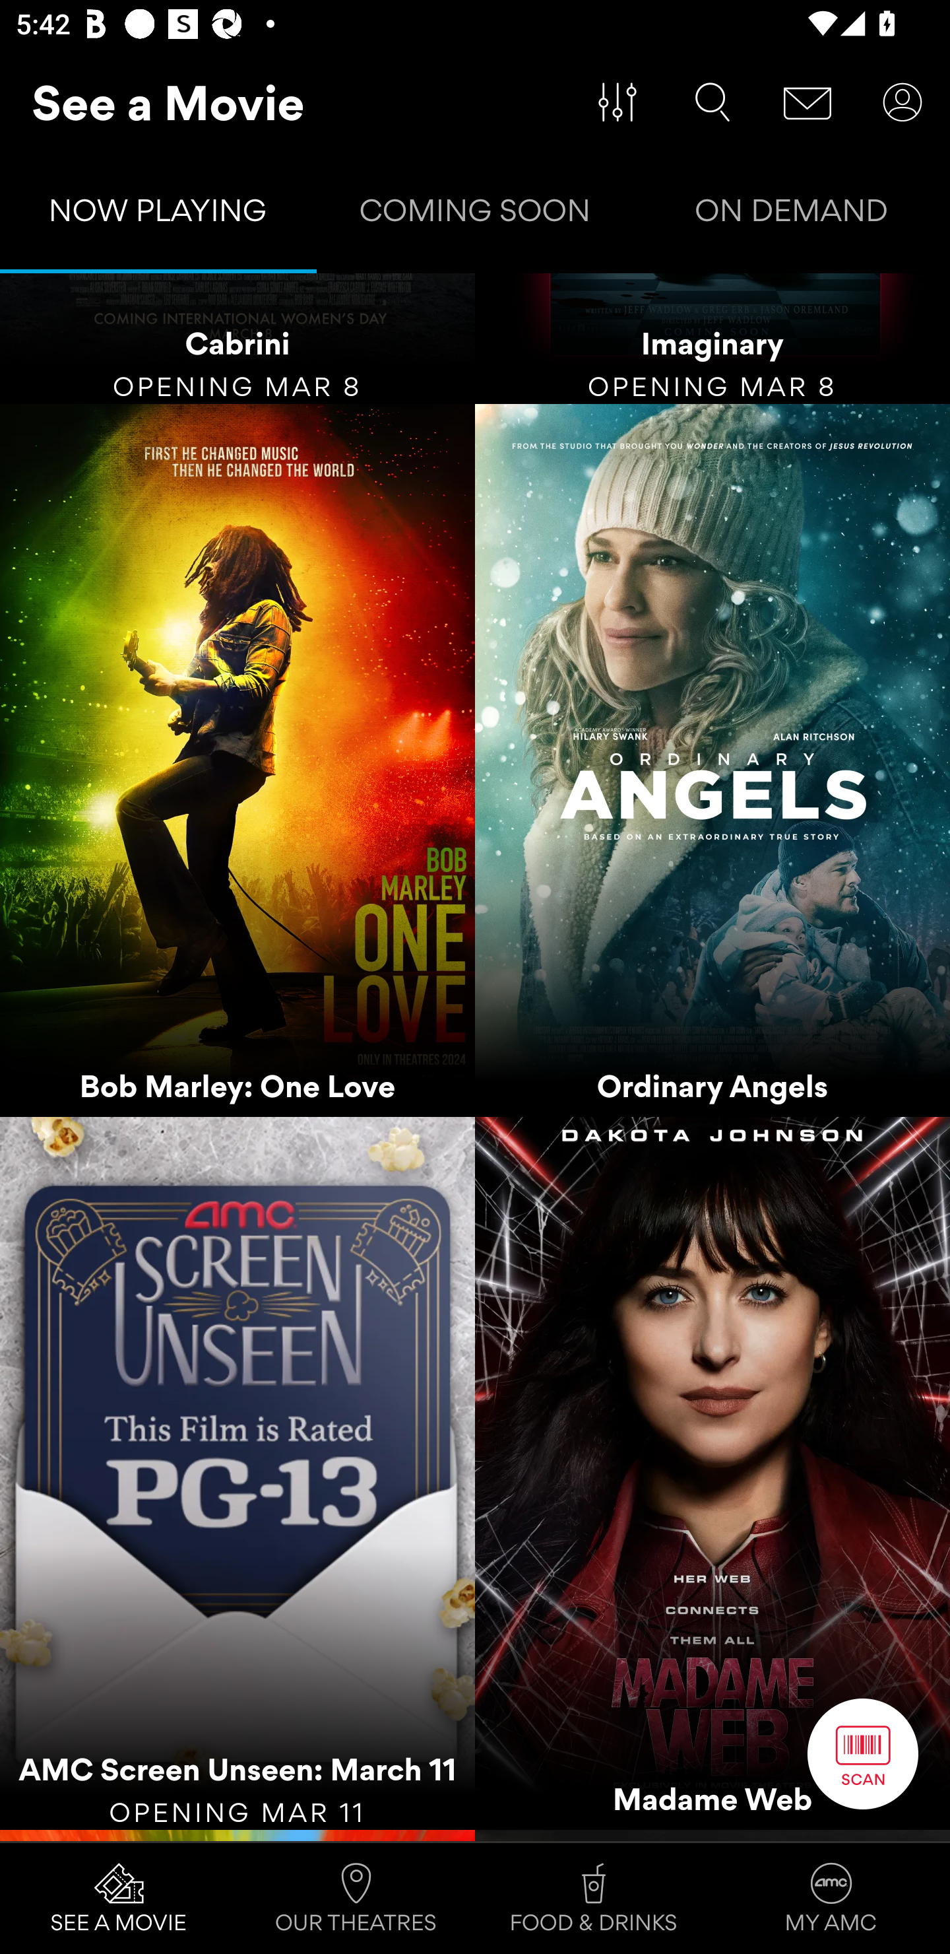  What do you see at coordinates (617, 102) in the screenshot?
I see `Filter Movies` at bounding box center [617, 102].